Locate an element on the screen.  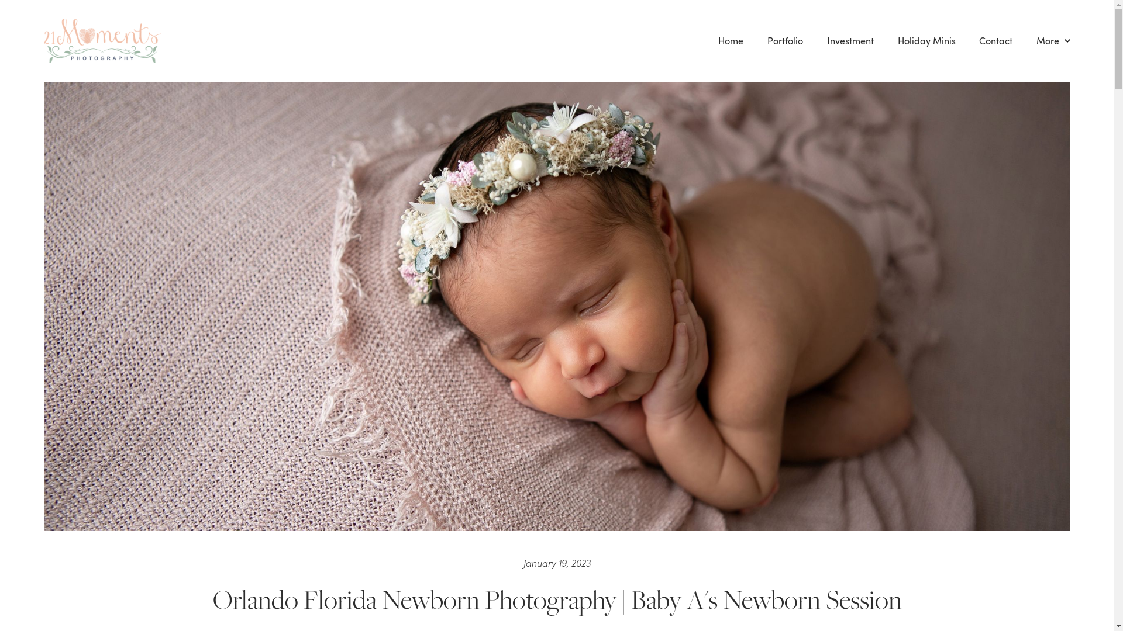
Portfolio is located at coordinates (786, 41).